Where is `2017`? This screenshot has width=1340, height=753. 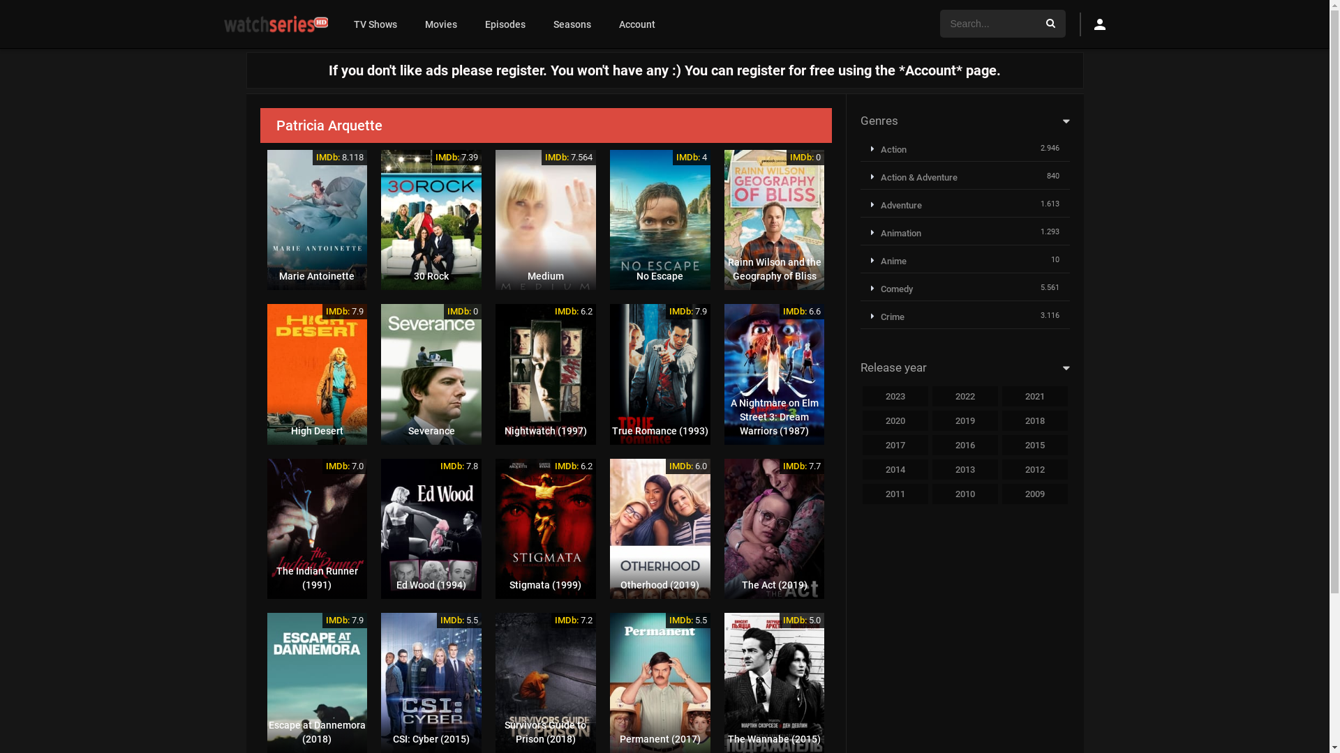
2017 is located at coordinates (895, 445).